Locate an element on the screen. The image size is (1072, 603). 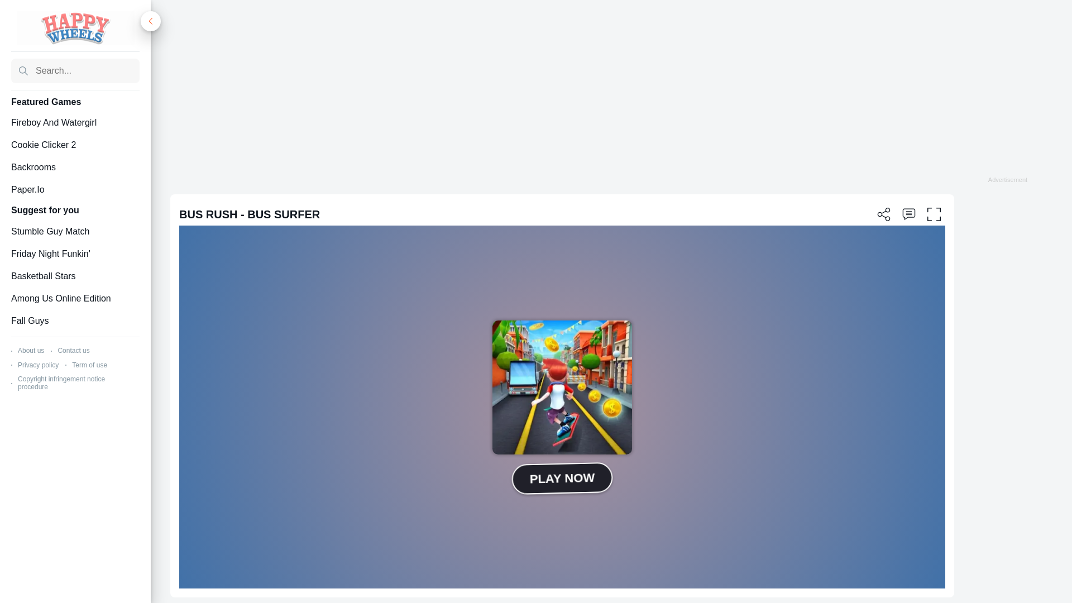
Fireboy And Watergirl is located at coordinates (75, 123).